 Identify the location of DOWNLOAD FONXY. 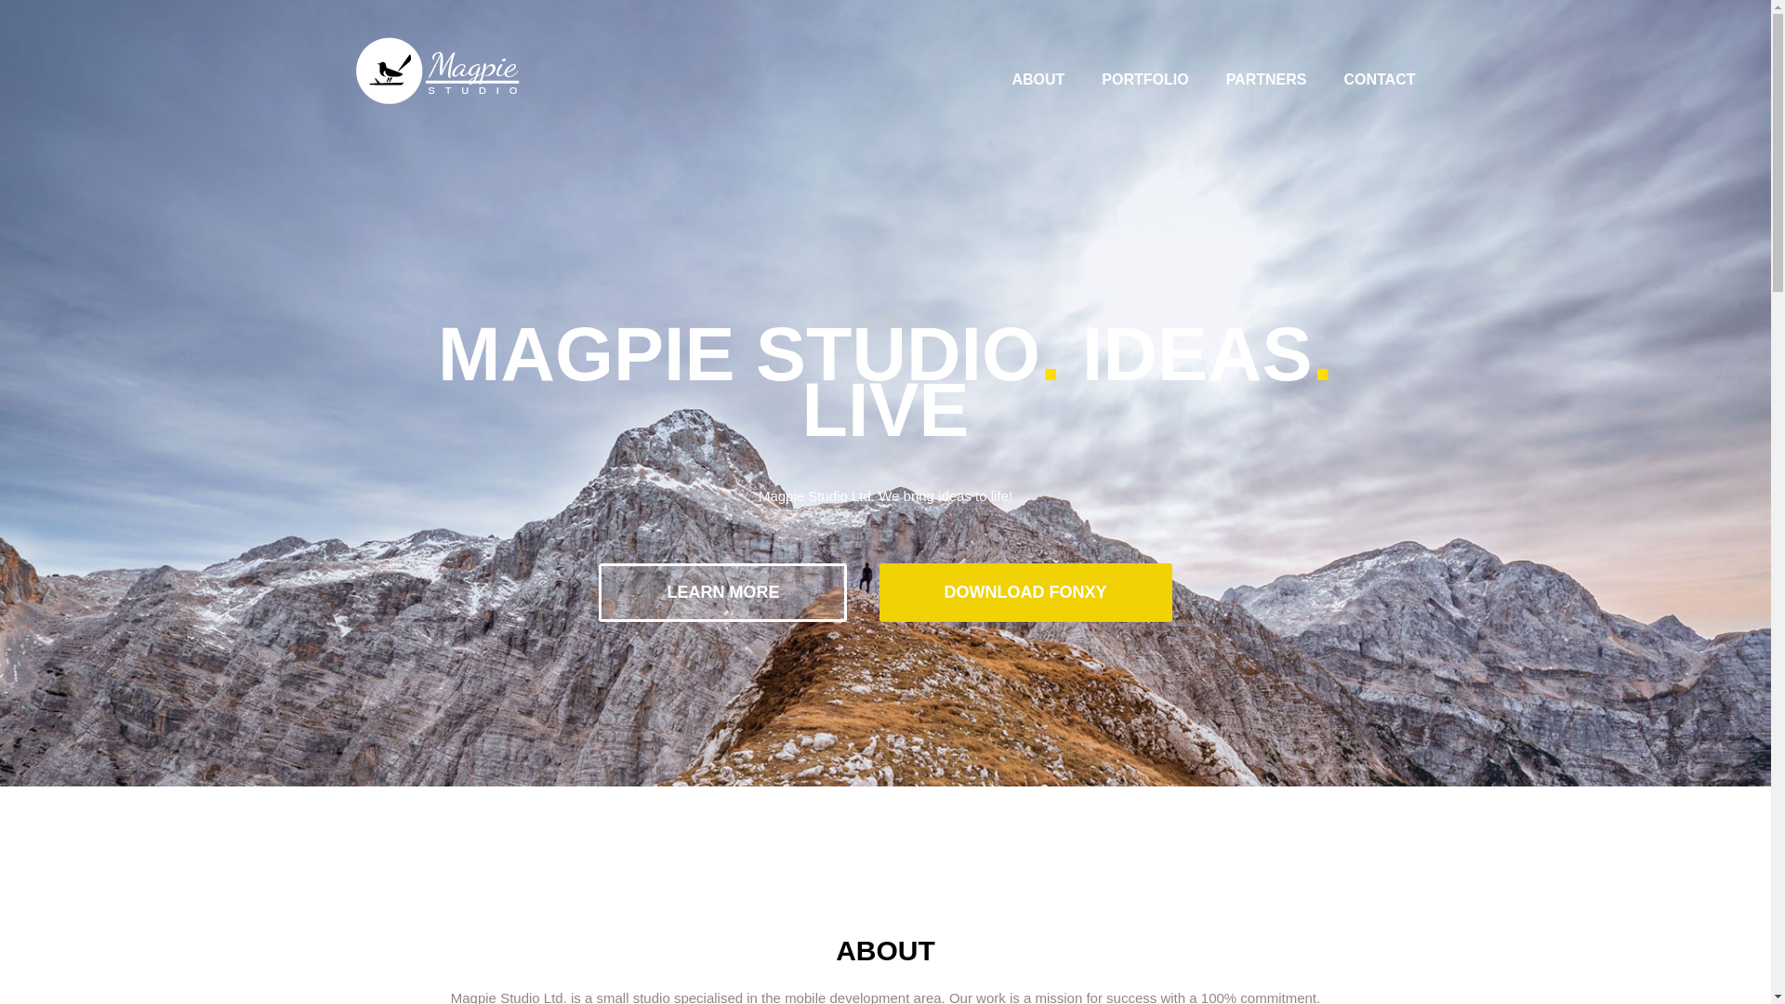
(1026, 591).